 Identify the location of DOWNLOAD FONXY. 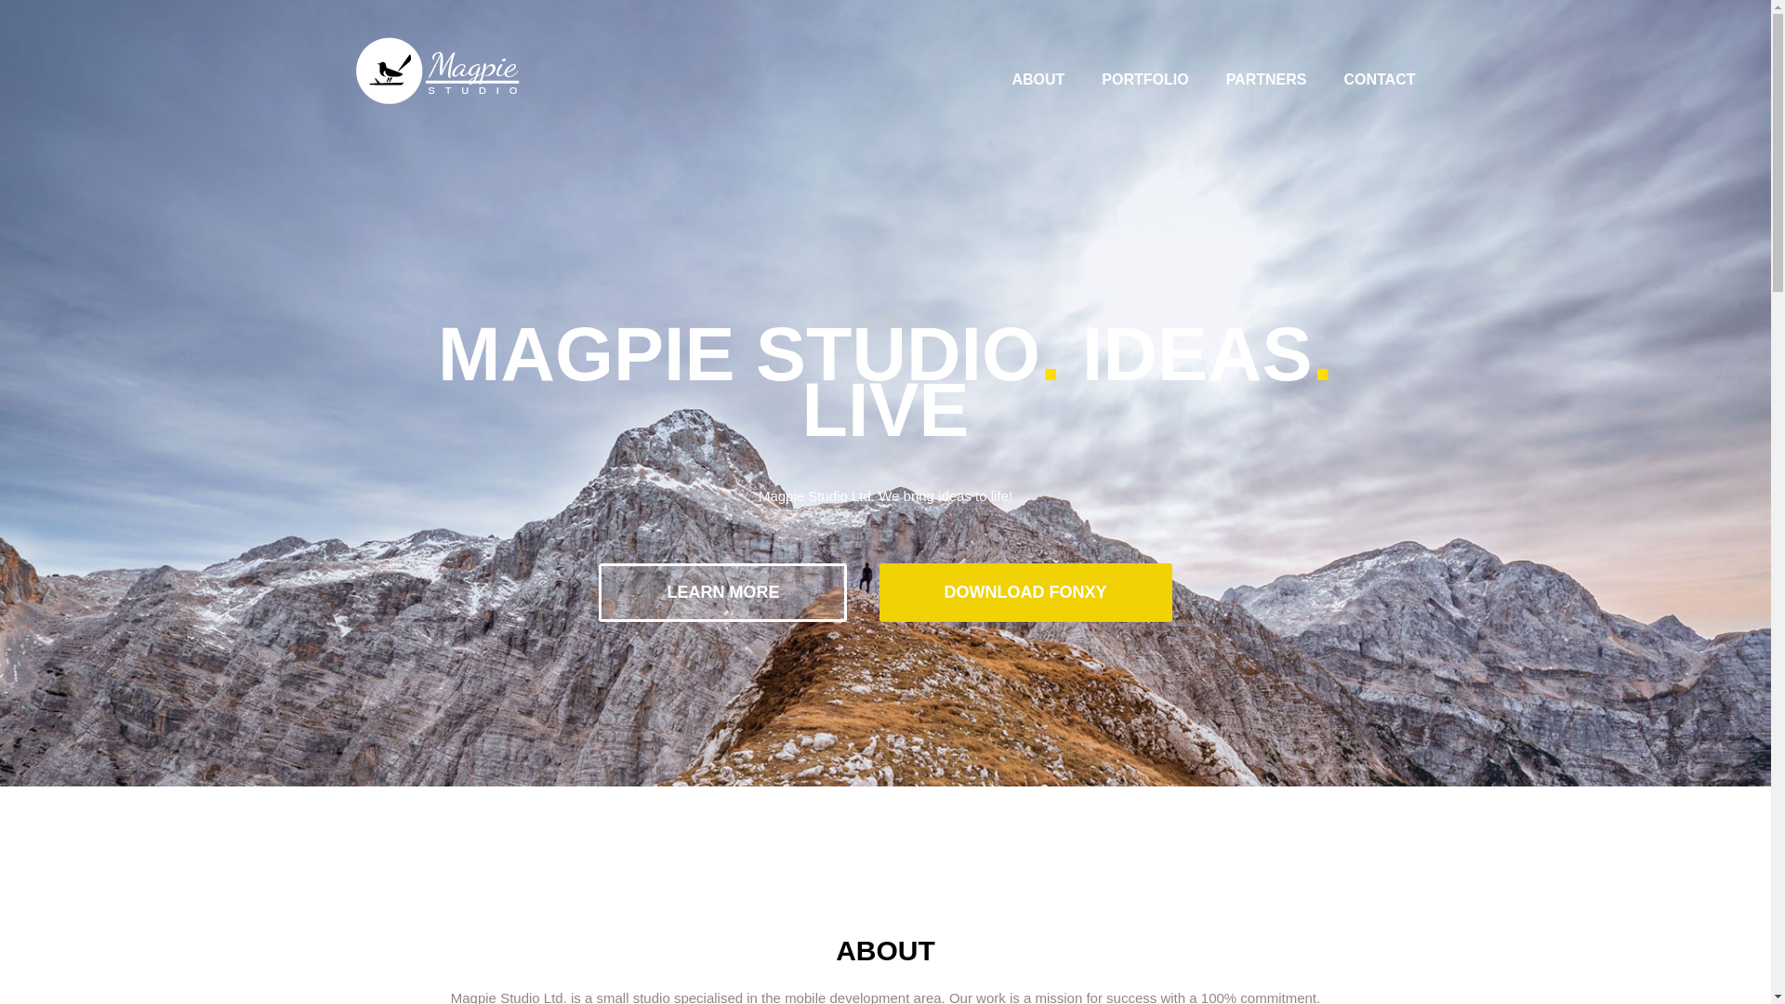
(1026, 591).